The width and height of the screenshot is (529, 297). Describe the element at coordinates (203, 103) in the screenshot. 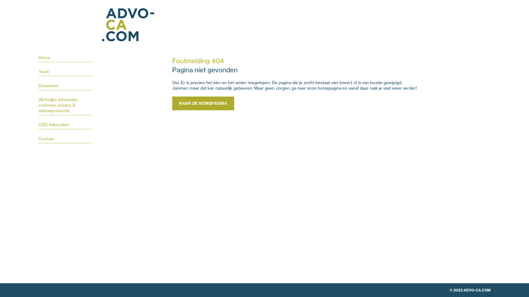

I see `NAAR DE HOMEPAGINA` at that location.